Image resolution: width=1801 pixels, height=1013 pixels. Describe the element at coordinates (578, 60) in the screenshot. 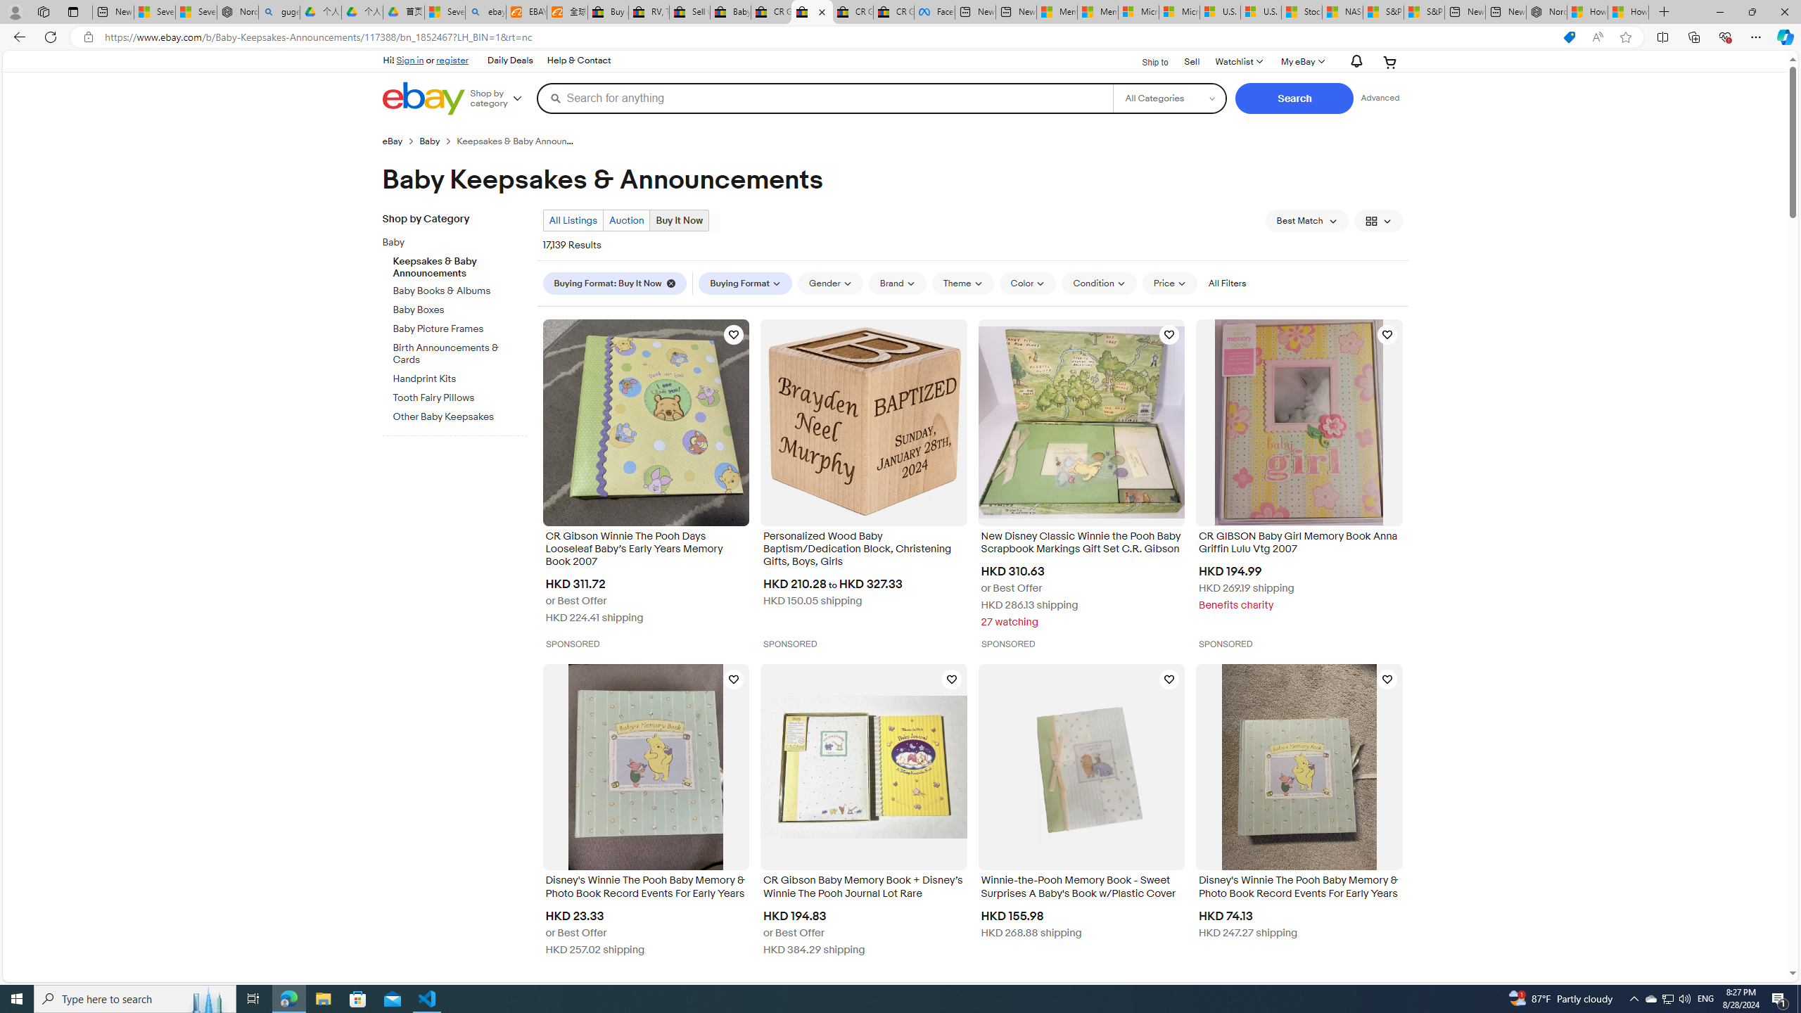

I see `Help & Contact` at that location.